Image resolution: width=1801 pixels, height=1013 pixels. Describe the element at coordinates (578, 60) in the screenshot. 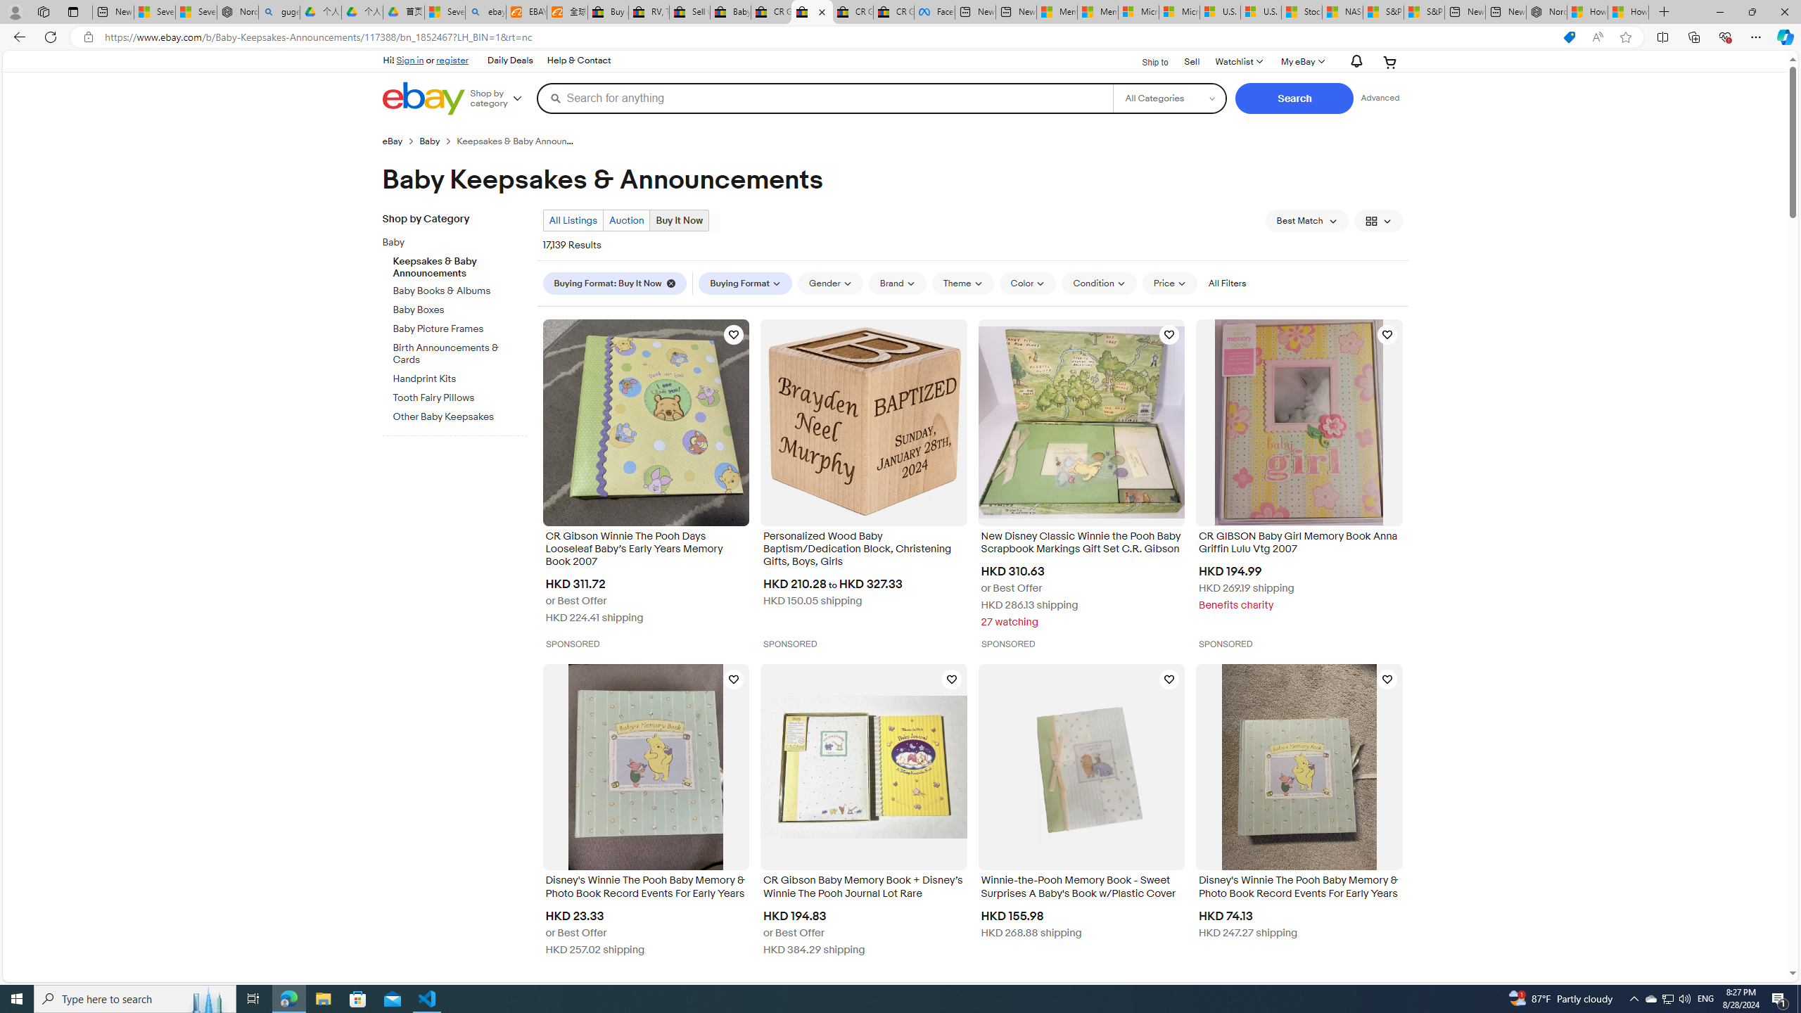

I see `Help & Contact` at that location.